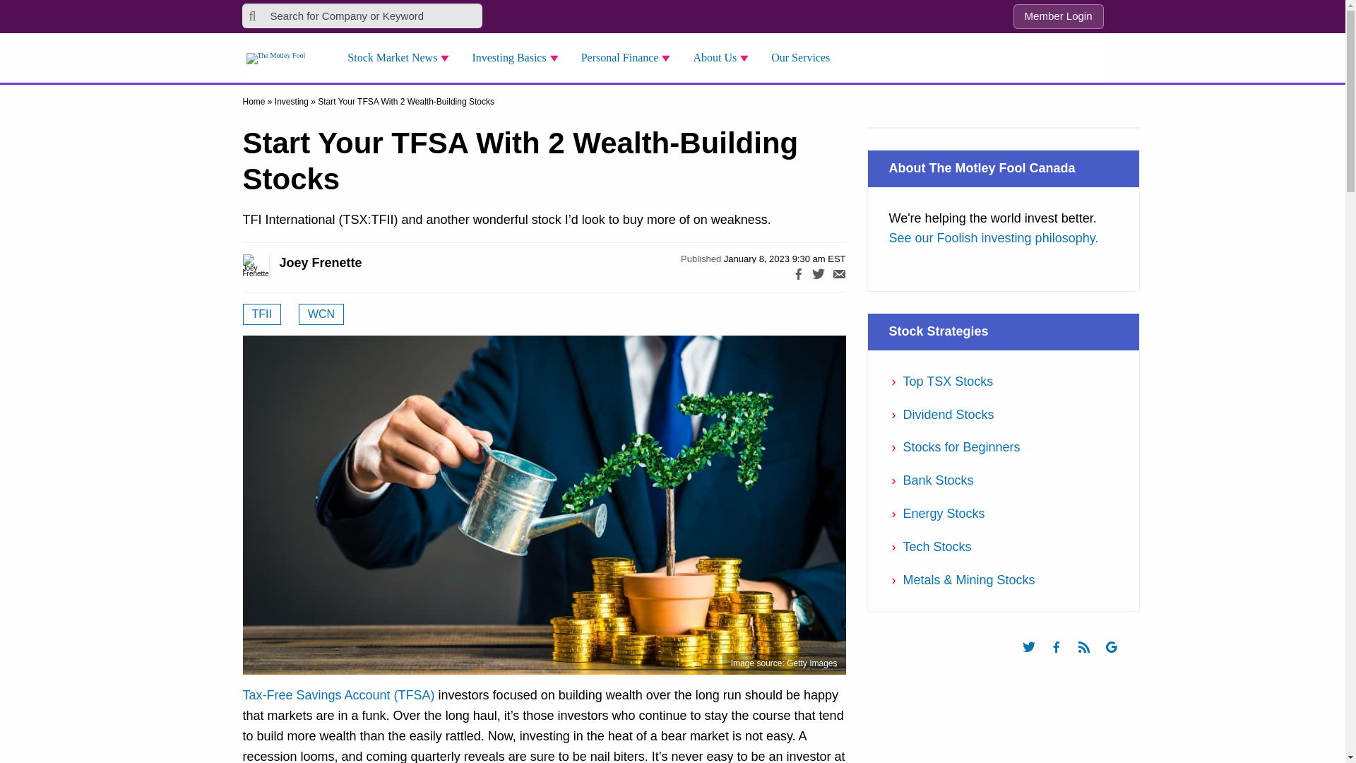 Image resolution: width=1356 pixels, height=763 pixels. What do you see at coordinates (1035, 659) in the screenshot?
I see `Follow us on Twitter` at bounding box center [1035, 659].